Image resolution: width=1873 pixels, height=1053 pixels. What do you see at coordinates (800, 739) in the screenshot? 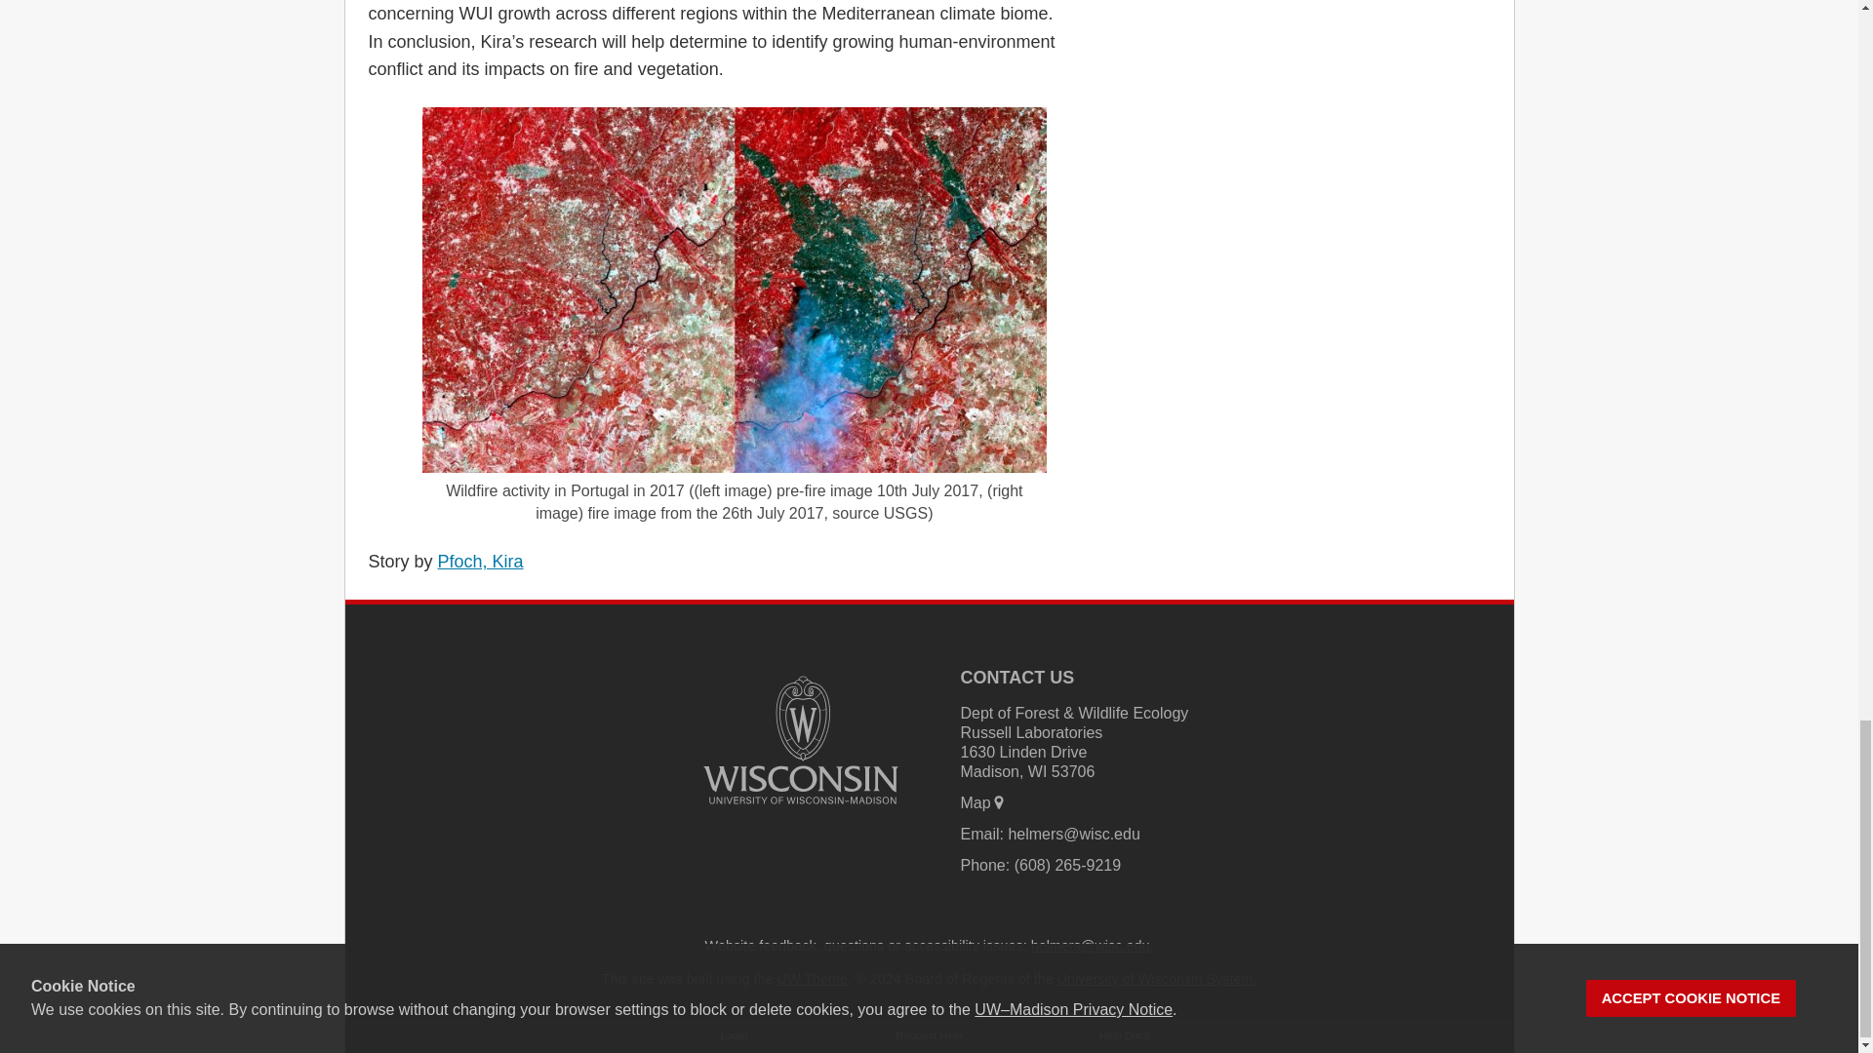
I see `University logo that links to main university website` at bounding box center [800, 739].